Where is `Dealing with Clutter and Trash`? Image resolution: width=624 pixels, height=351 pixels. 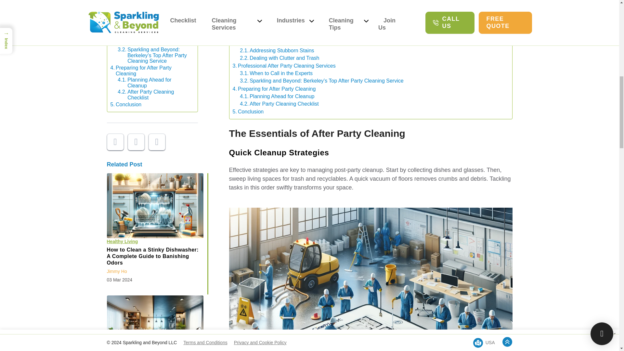
Dealing with Clutter and Trash is located at coordinates (154, 21).